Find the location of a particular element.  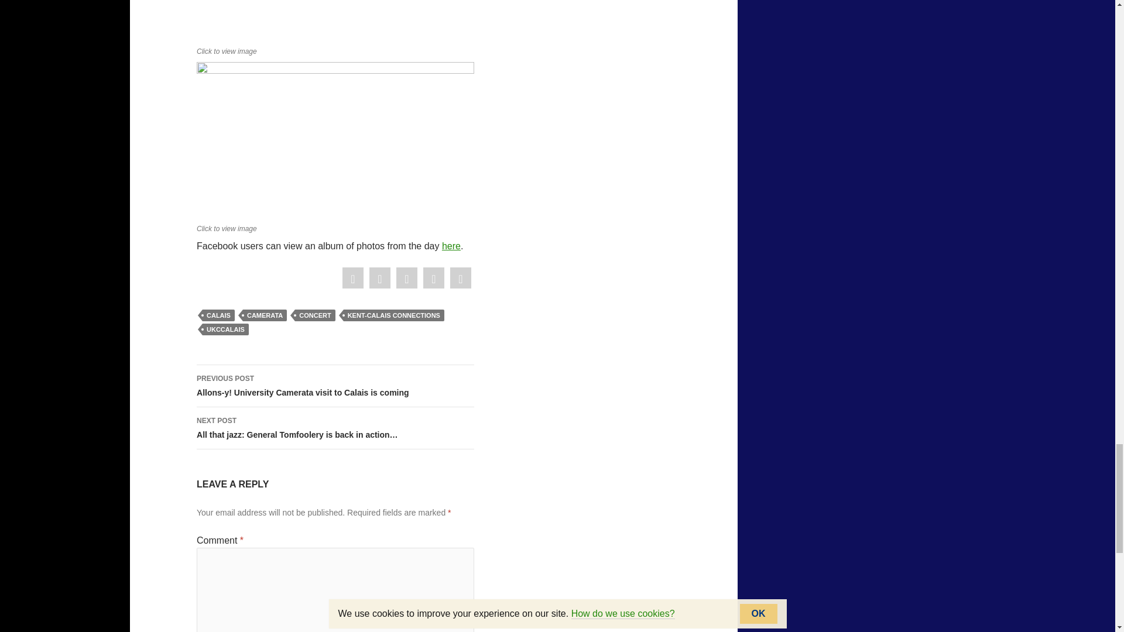

Share via Twitter is located at coordinates (379, 279).